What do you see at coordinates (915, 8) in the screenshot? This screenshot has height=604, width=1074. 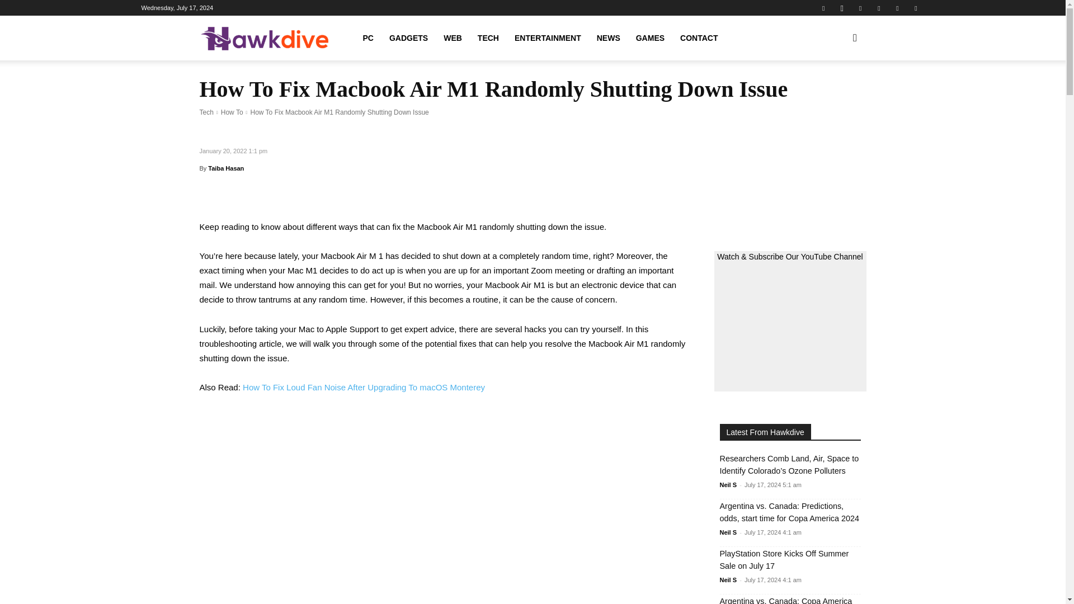 I see `Youtube` at bounding box center [915, 8].